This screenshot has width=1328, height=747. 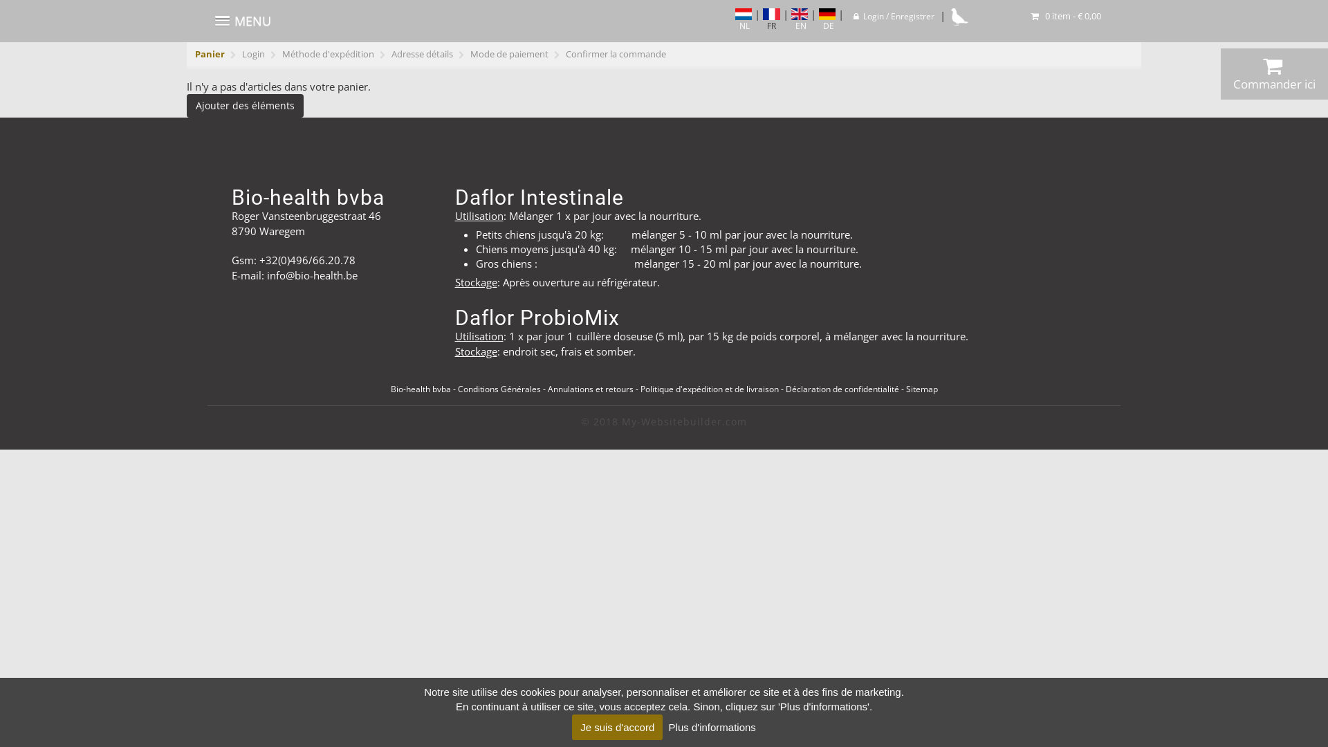 I want to click on Je suis d'accord, so click(x=617, y=728).